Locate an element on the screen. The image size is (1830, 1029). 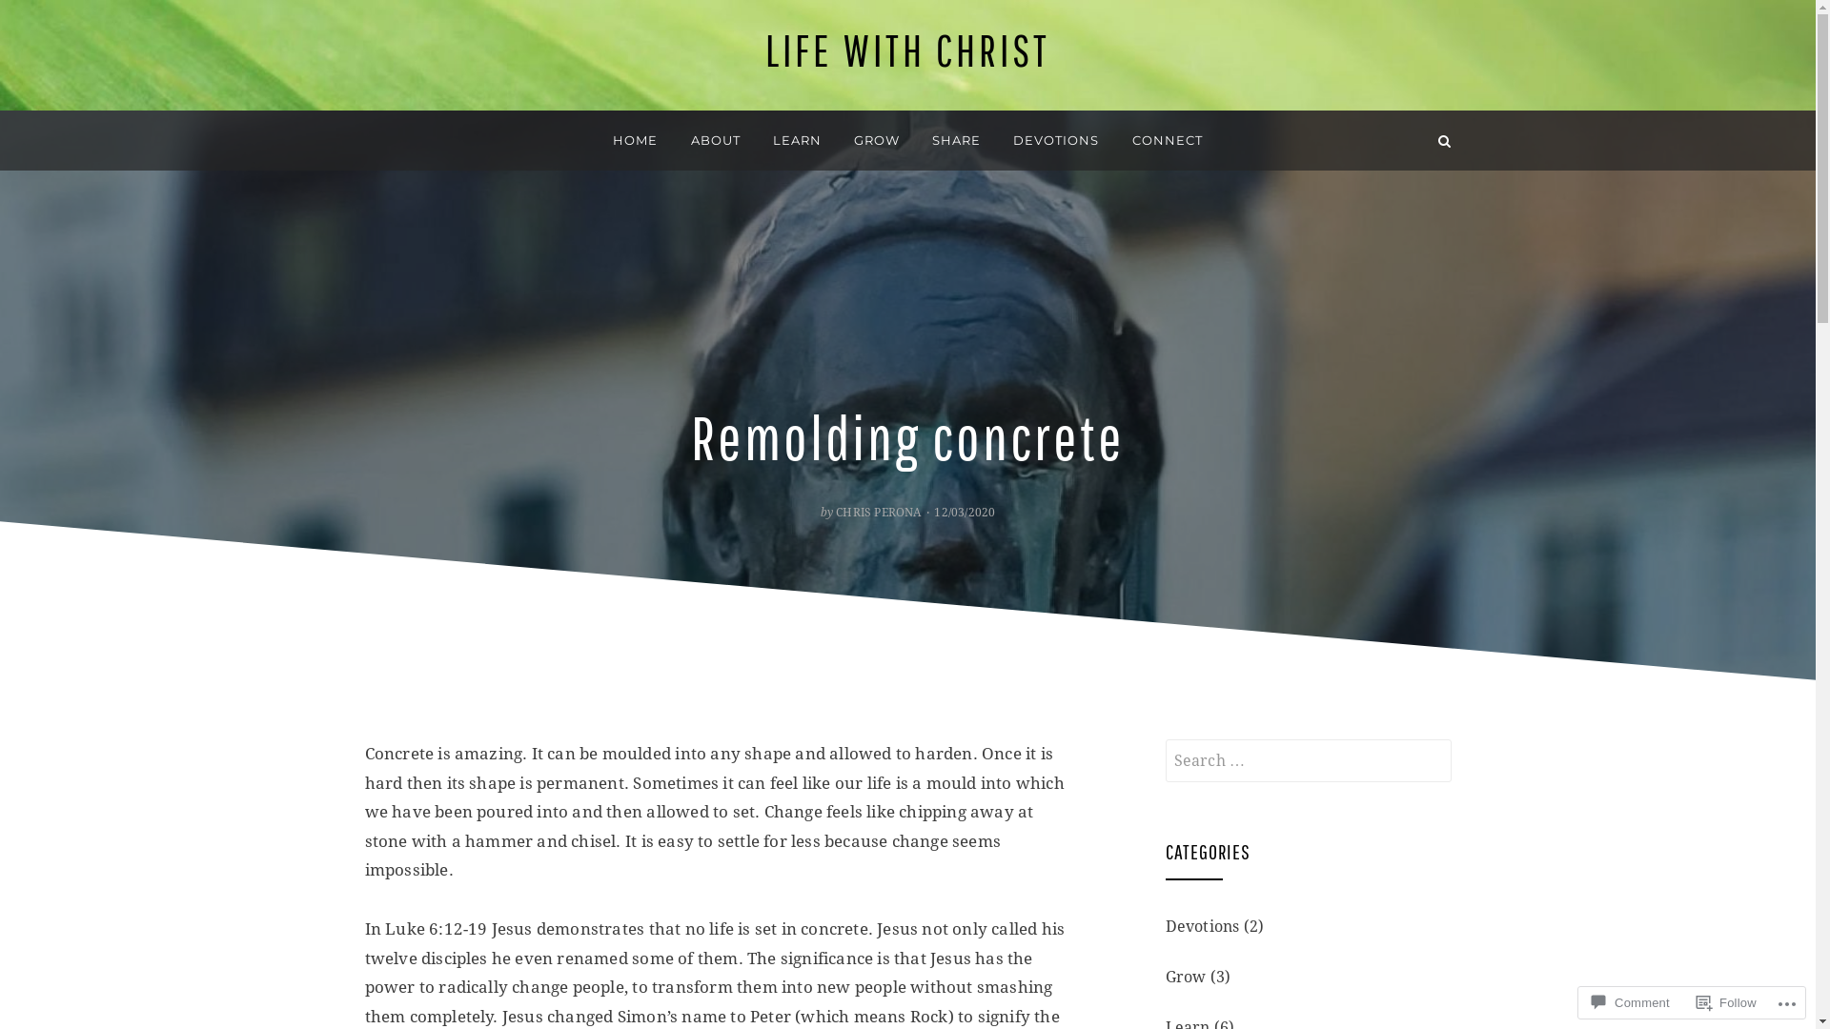
Grow is located at coordinates (1186, 978).